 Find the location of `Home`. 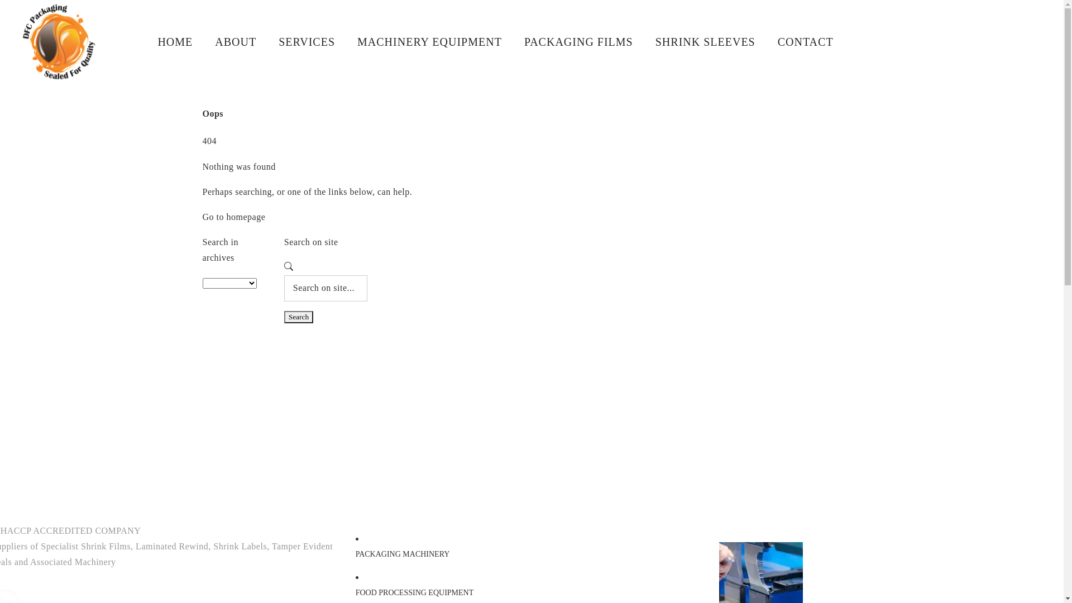

Home is located at coordinates (513, 47).